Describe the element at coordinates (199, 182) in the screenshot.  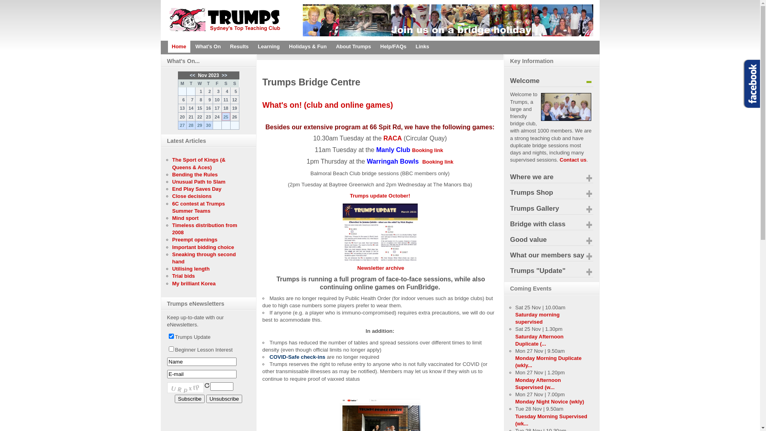
I see `Unusual Path to Slam` at that location.